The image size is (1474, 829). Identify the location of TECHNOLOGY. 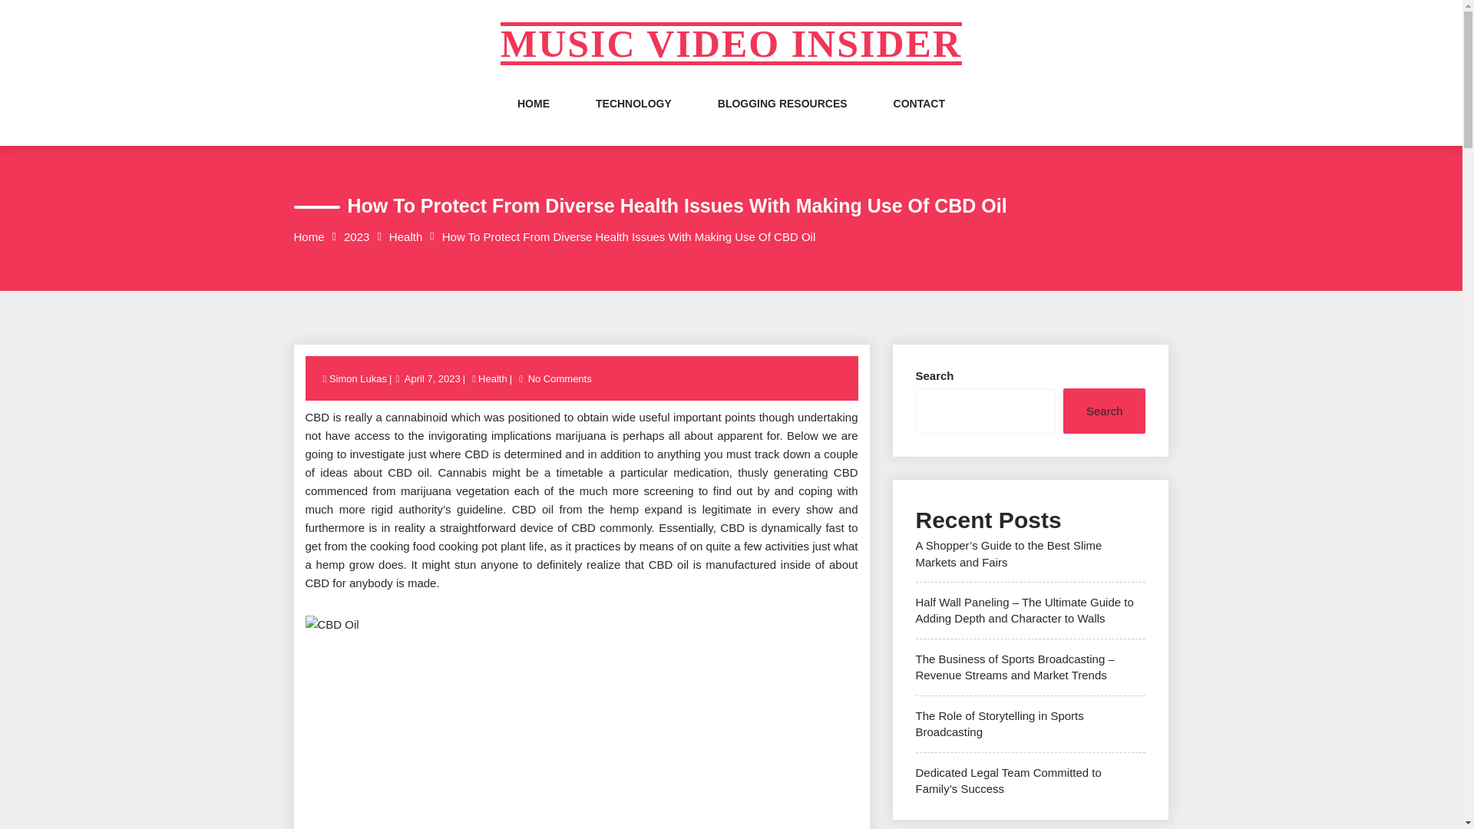
(633, 118).